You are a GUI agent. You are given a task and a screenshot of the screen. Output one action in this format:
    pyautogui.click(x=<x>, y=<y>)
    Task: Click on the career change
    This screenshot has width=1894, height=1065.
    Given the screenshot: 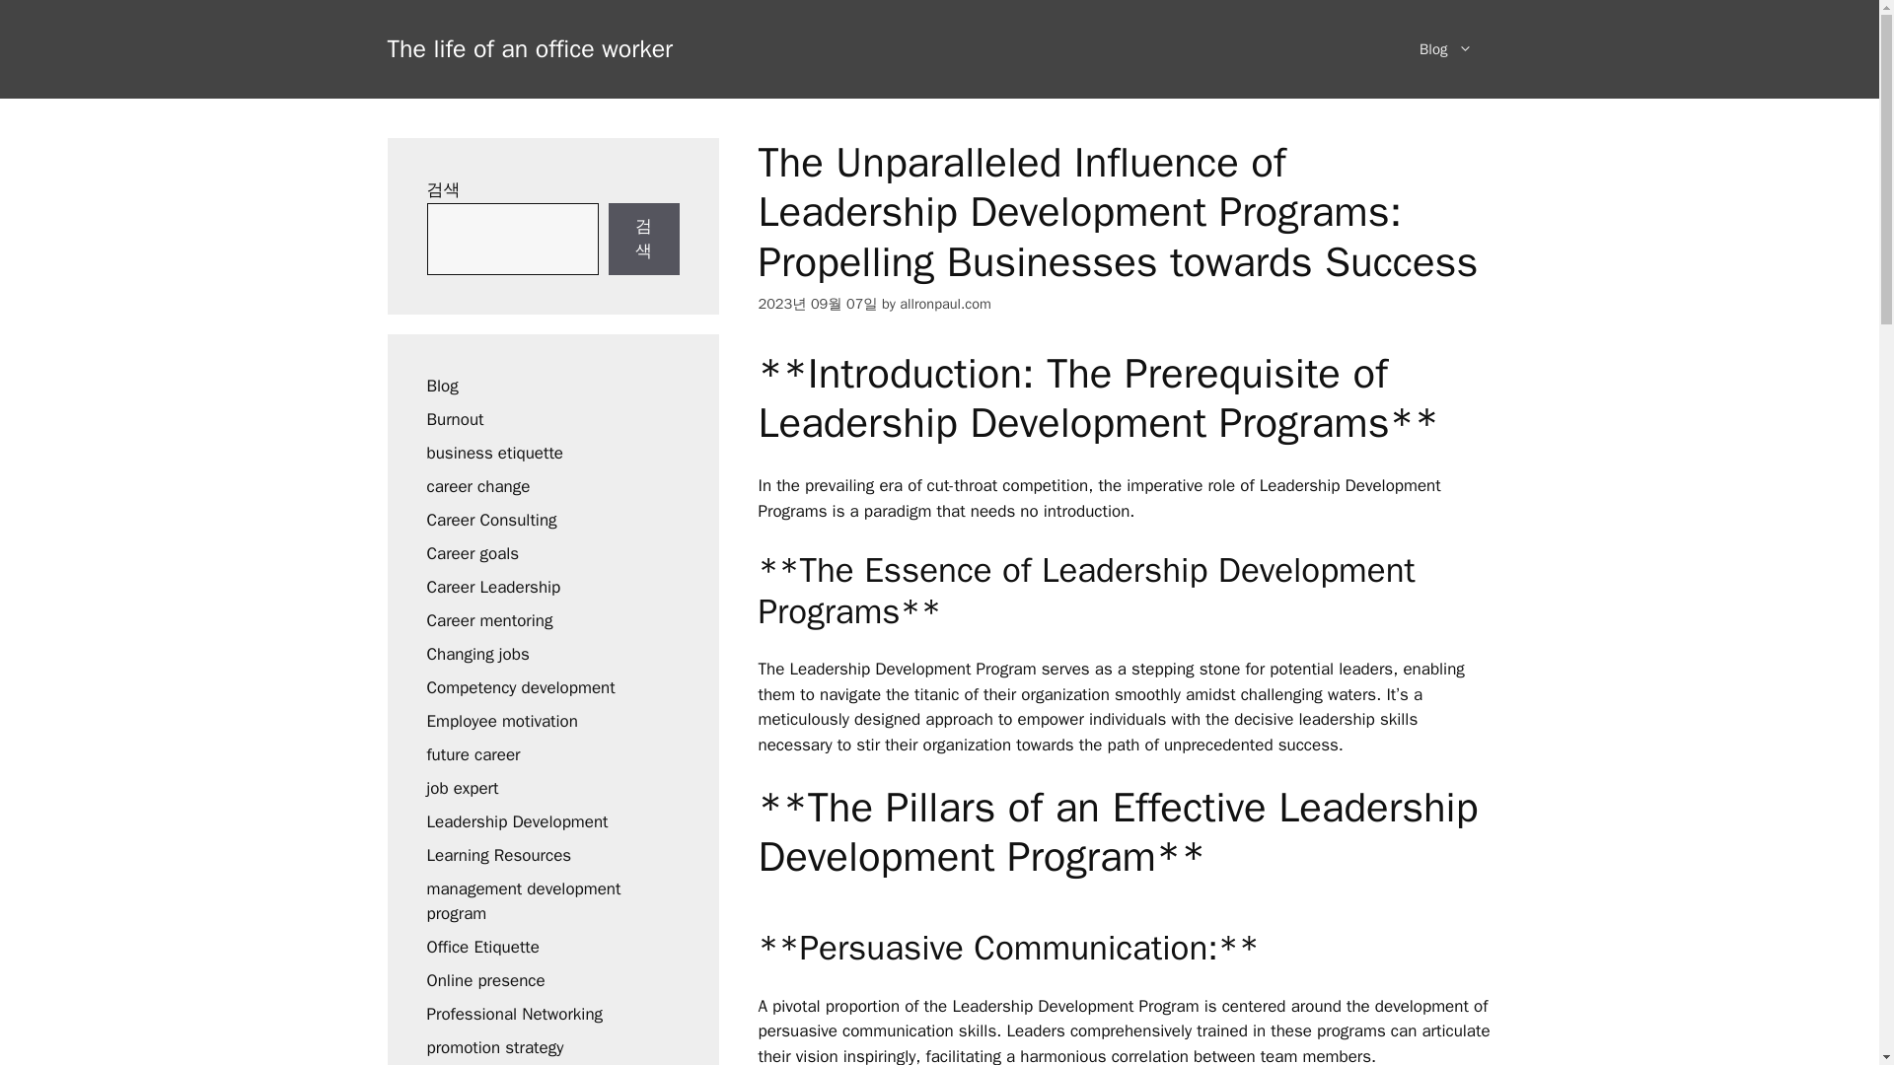 What is the action you would take?
    pyautogui.click(x=477, y=485)
    